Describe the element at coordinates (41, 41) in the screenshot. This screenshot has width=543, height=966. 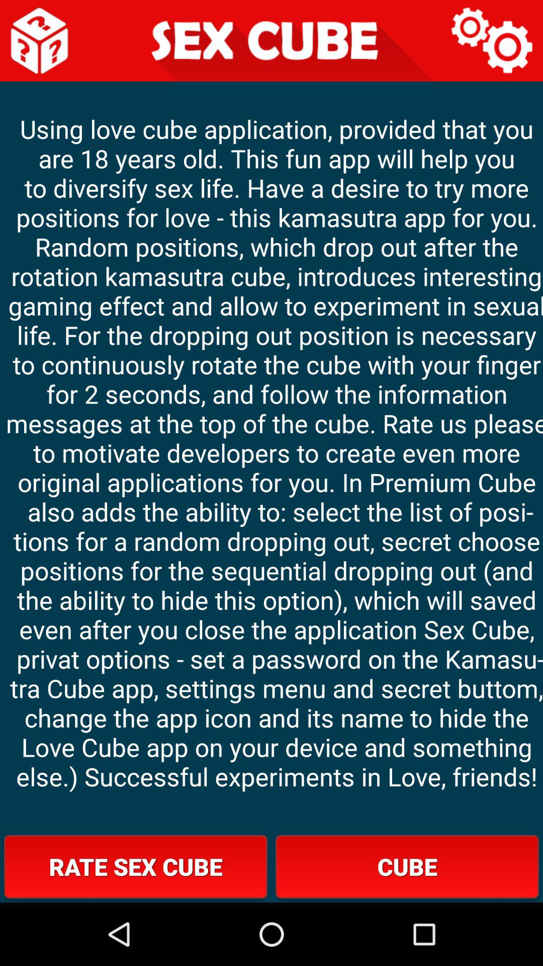
I see `single die with question marks icon` at that location.